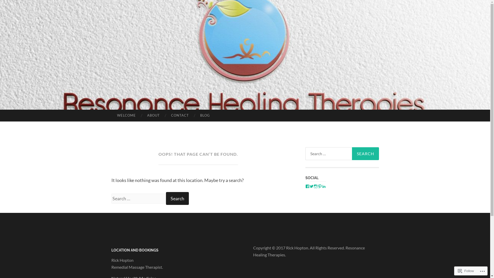  I want to click on CONTACT, so click(180, 116).